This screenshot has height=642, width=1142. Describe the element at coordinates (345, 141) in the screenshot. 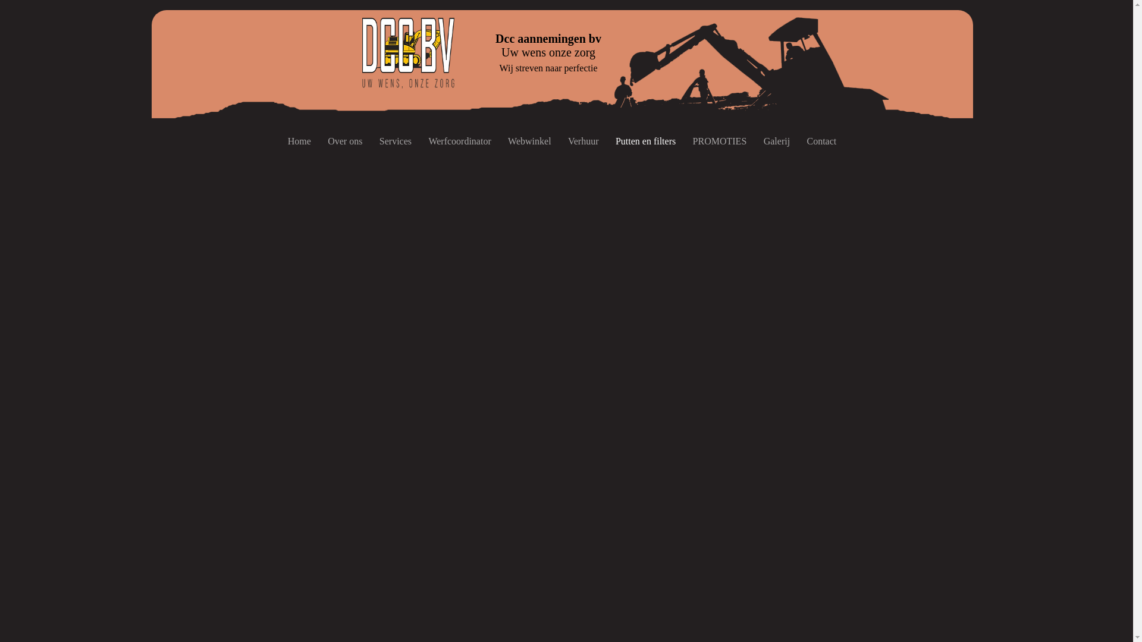

I see `Over ons` at that location.